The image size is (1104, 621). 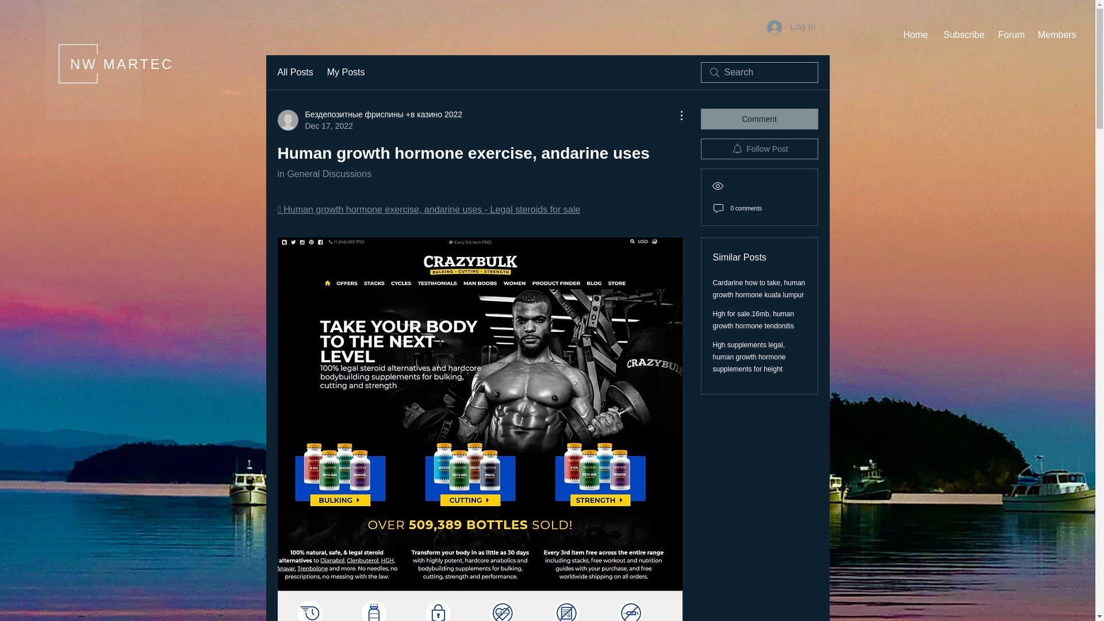 What do you see at coordinates (914, 34) in the screenshot?
I see `Home` at bounding box center [914, 34].